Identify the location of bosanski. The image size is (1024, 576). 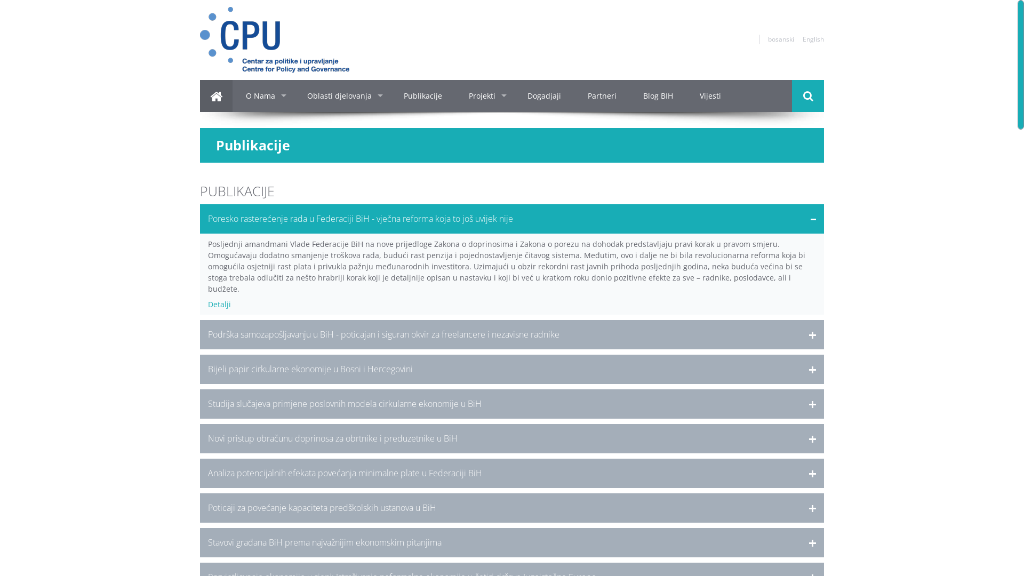
(781, 38).